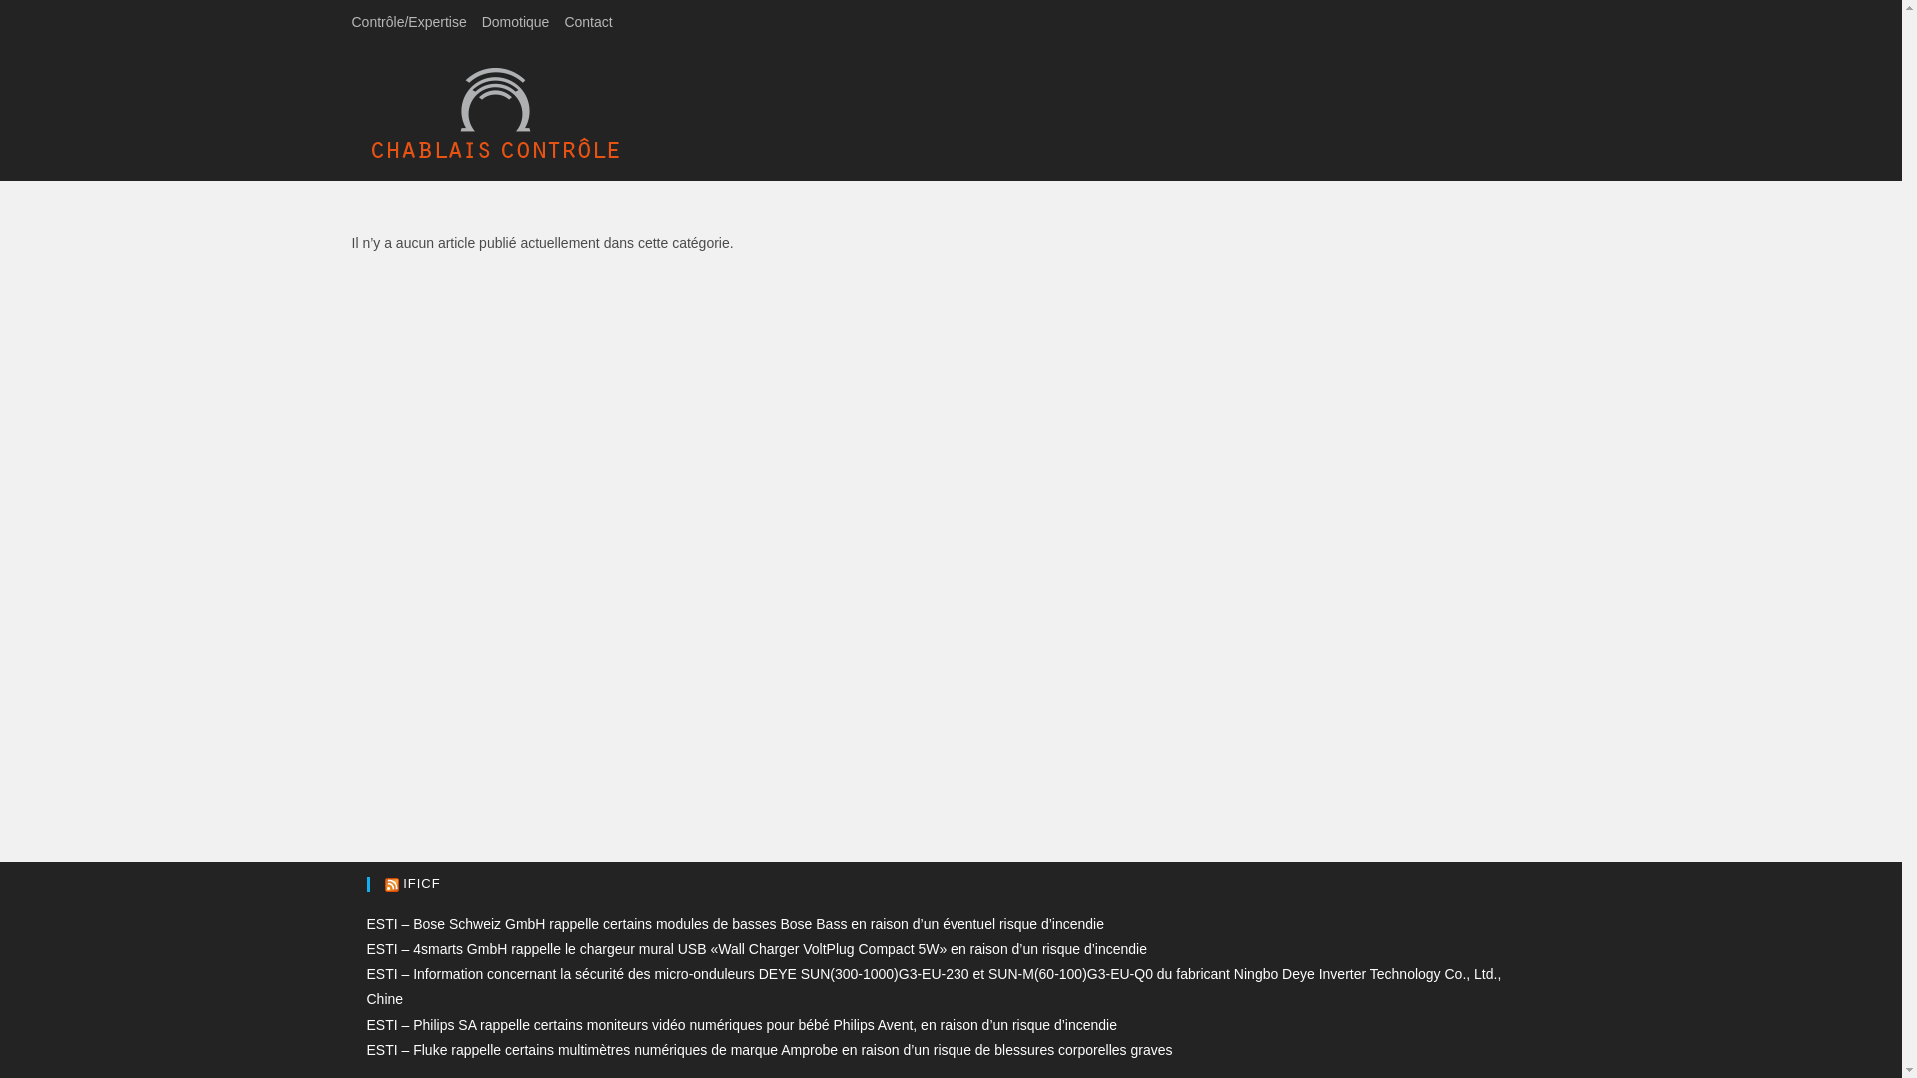  Describe the element at coordinates (516, 22) in the screenshot. I see `Domotique` at that location.